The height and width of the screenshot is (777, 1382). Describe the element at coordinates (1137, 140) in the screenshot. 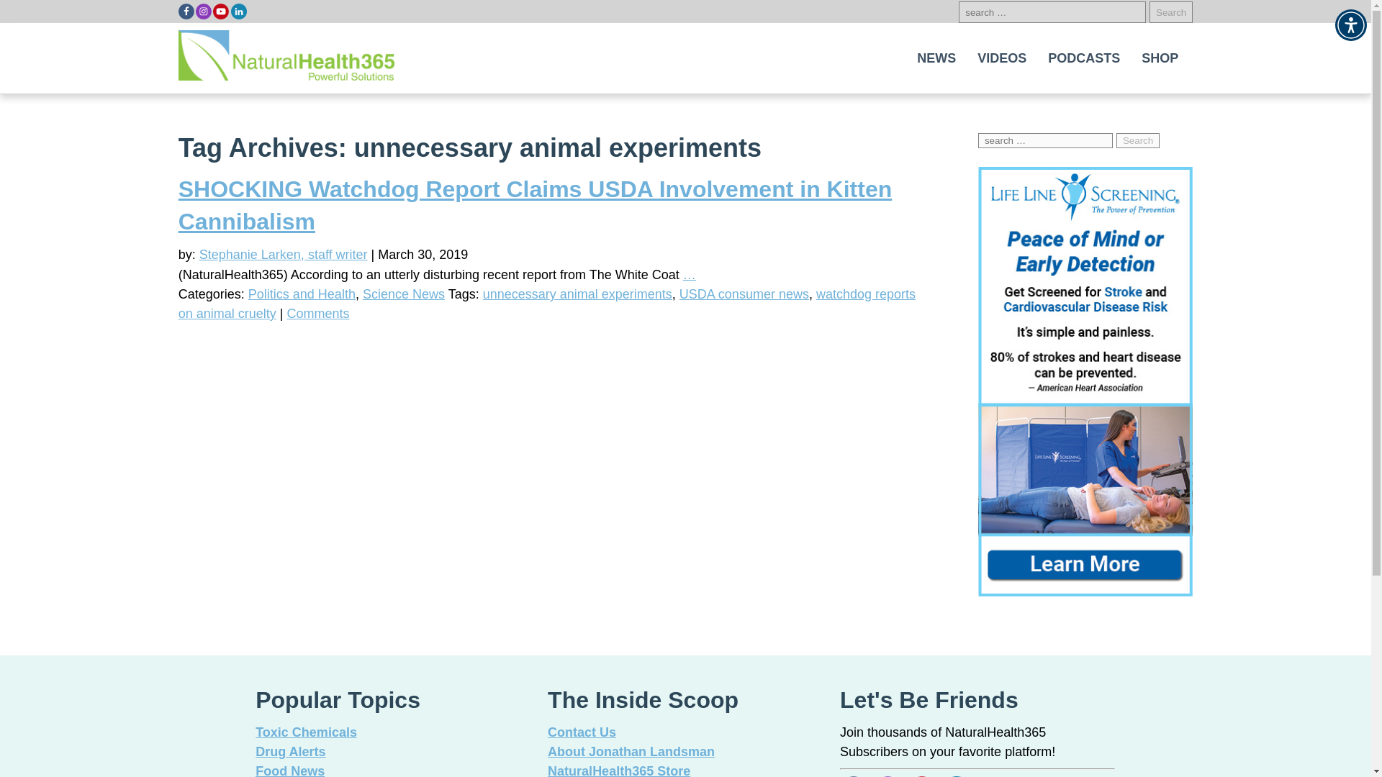

I see `Search` at that location.